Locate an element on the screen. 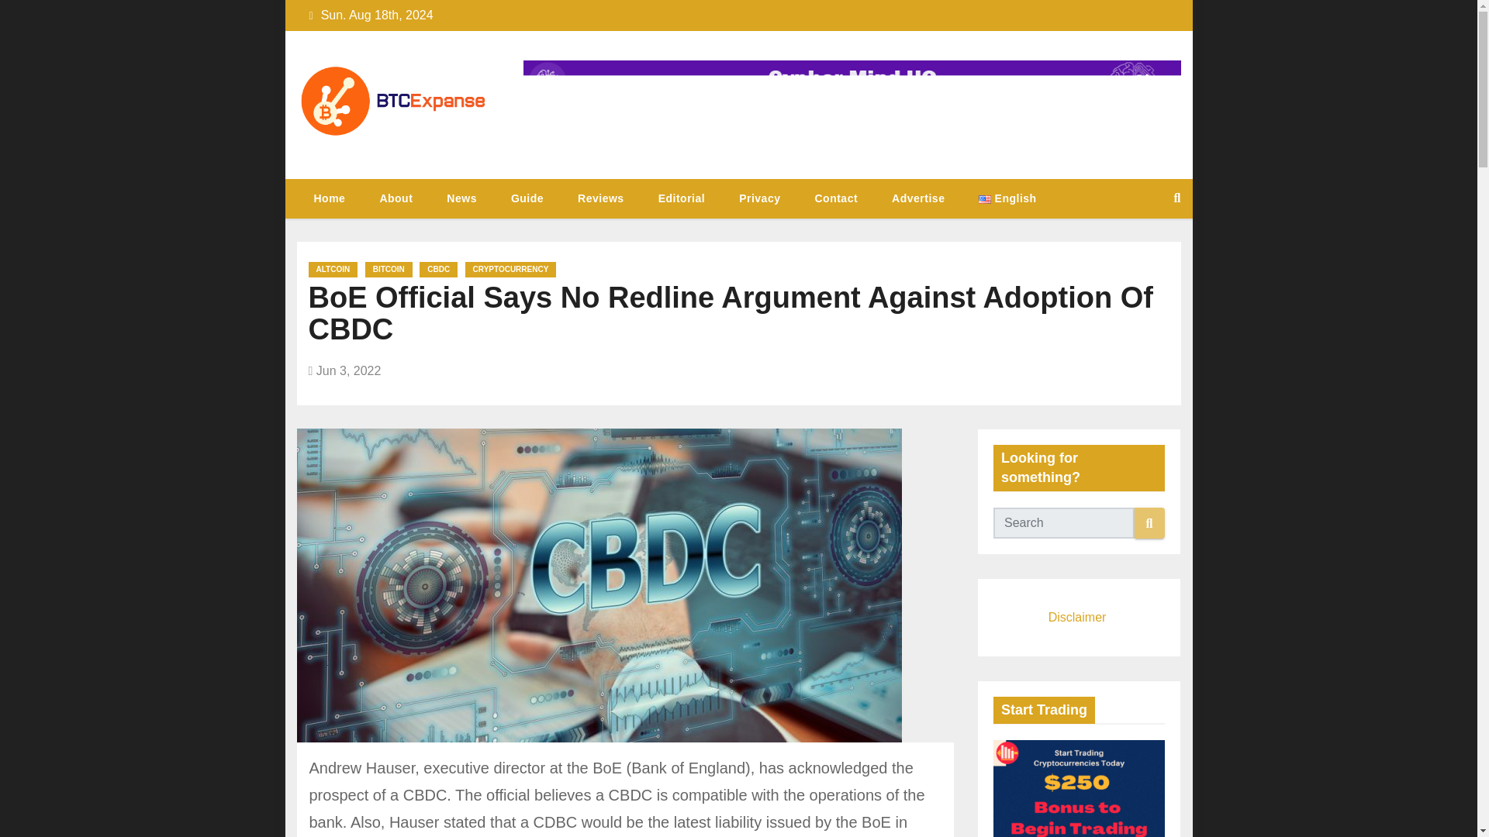 The width and height of the screenshot is (1489, 837). News is located at coordinates (462, 198).